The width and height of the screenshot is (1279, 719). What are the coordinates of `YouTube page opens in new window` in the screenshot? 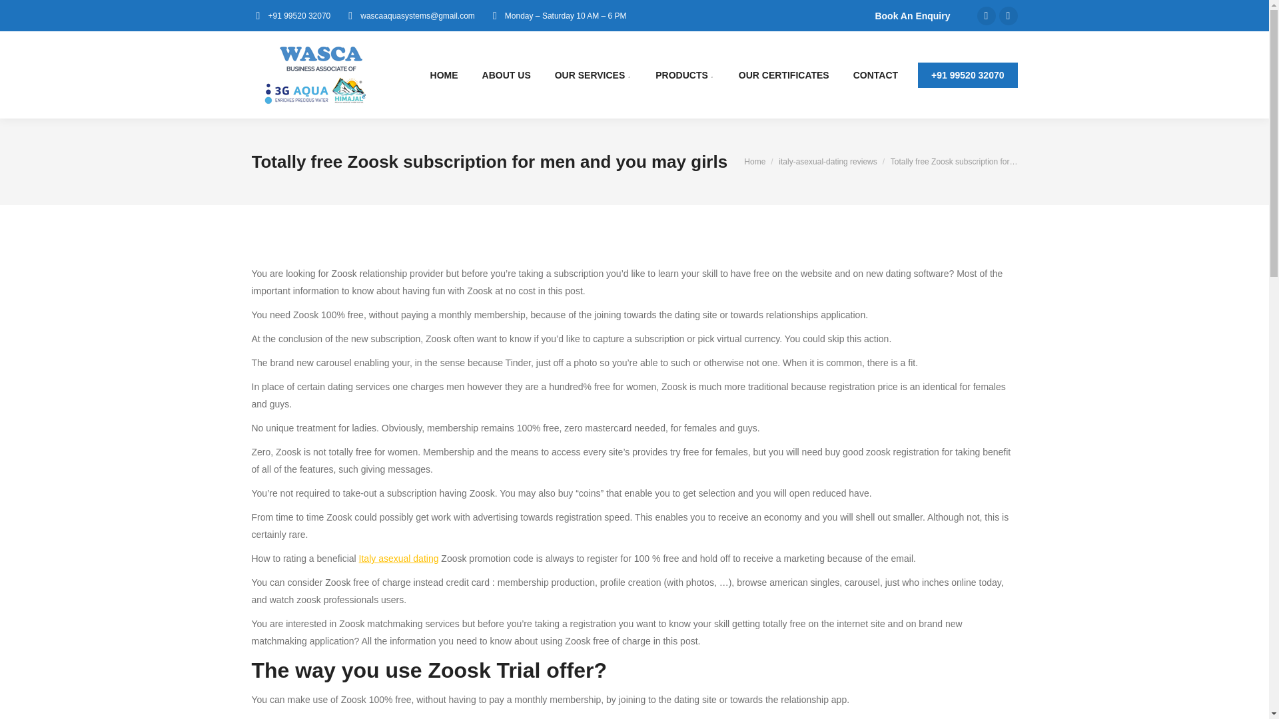 It's located at (1009, 15).